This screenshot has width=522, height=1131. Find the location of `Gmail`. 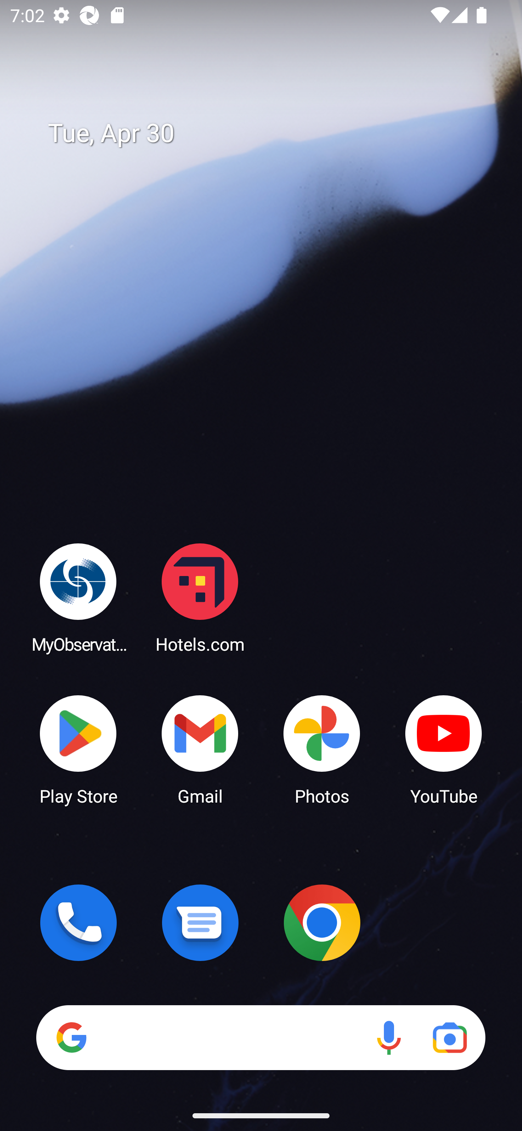

Gmail is located at coordinates (200, 749).